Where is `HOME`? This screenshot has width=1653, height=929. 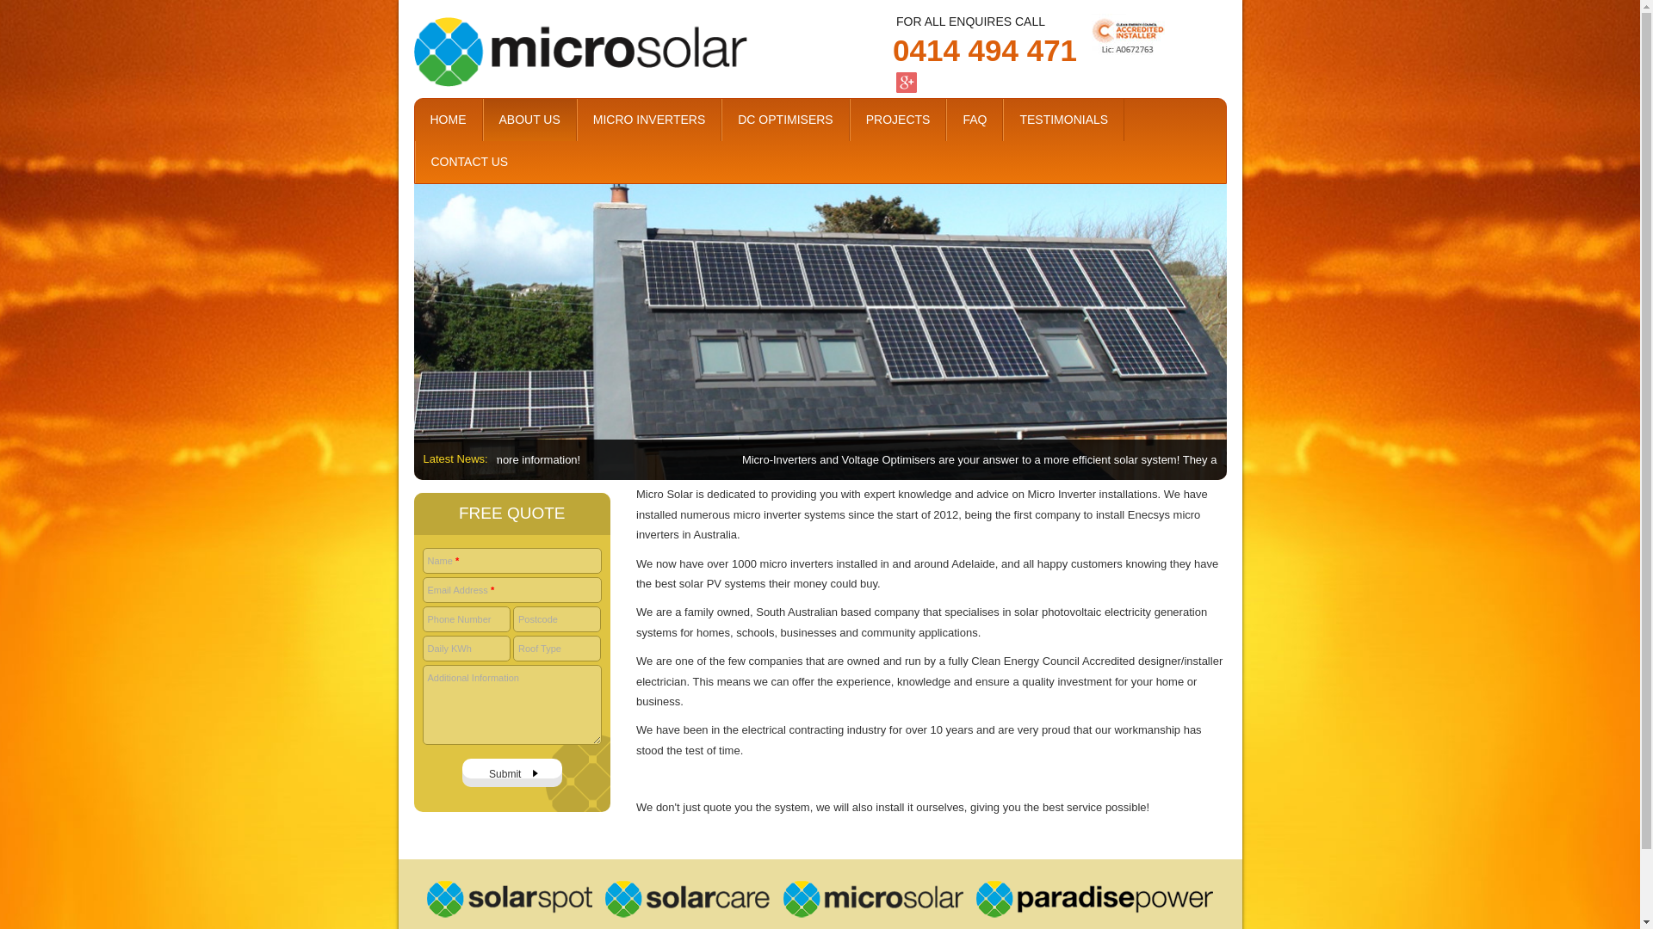 HOME is located at coordinates (449, 120).